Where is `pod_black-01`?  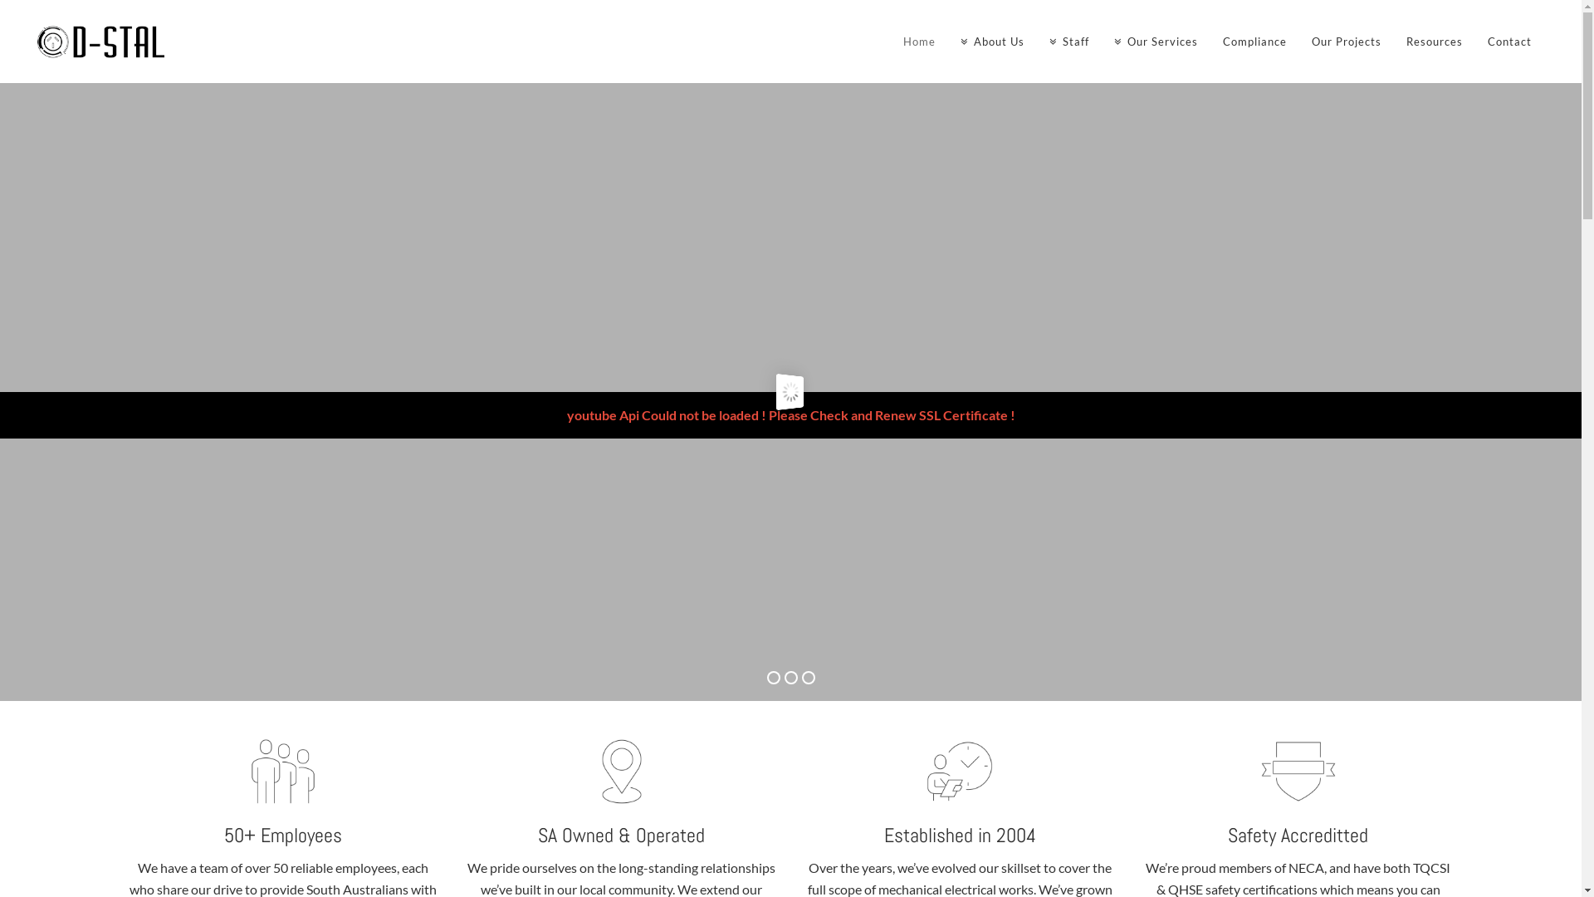
pod_black-01 is located at coordinates (283, 772).